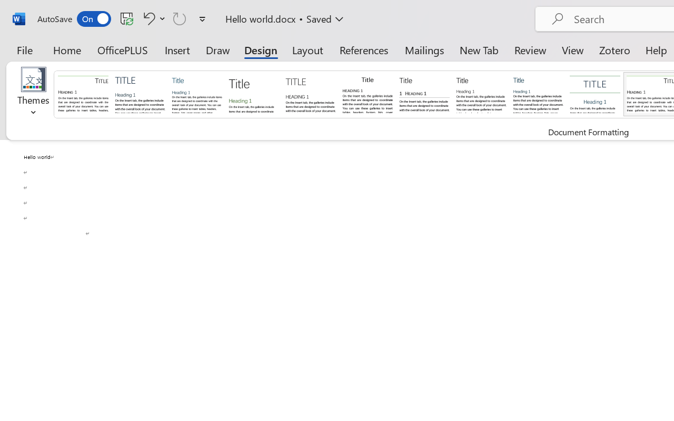 This screenshot has width=674, height=421. I want to click on References, so click(363, 49).